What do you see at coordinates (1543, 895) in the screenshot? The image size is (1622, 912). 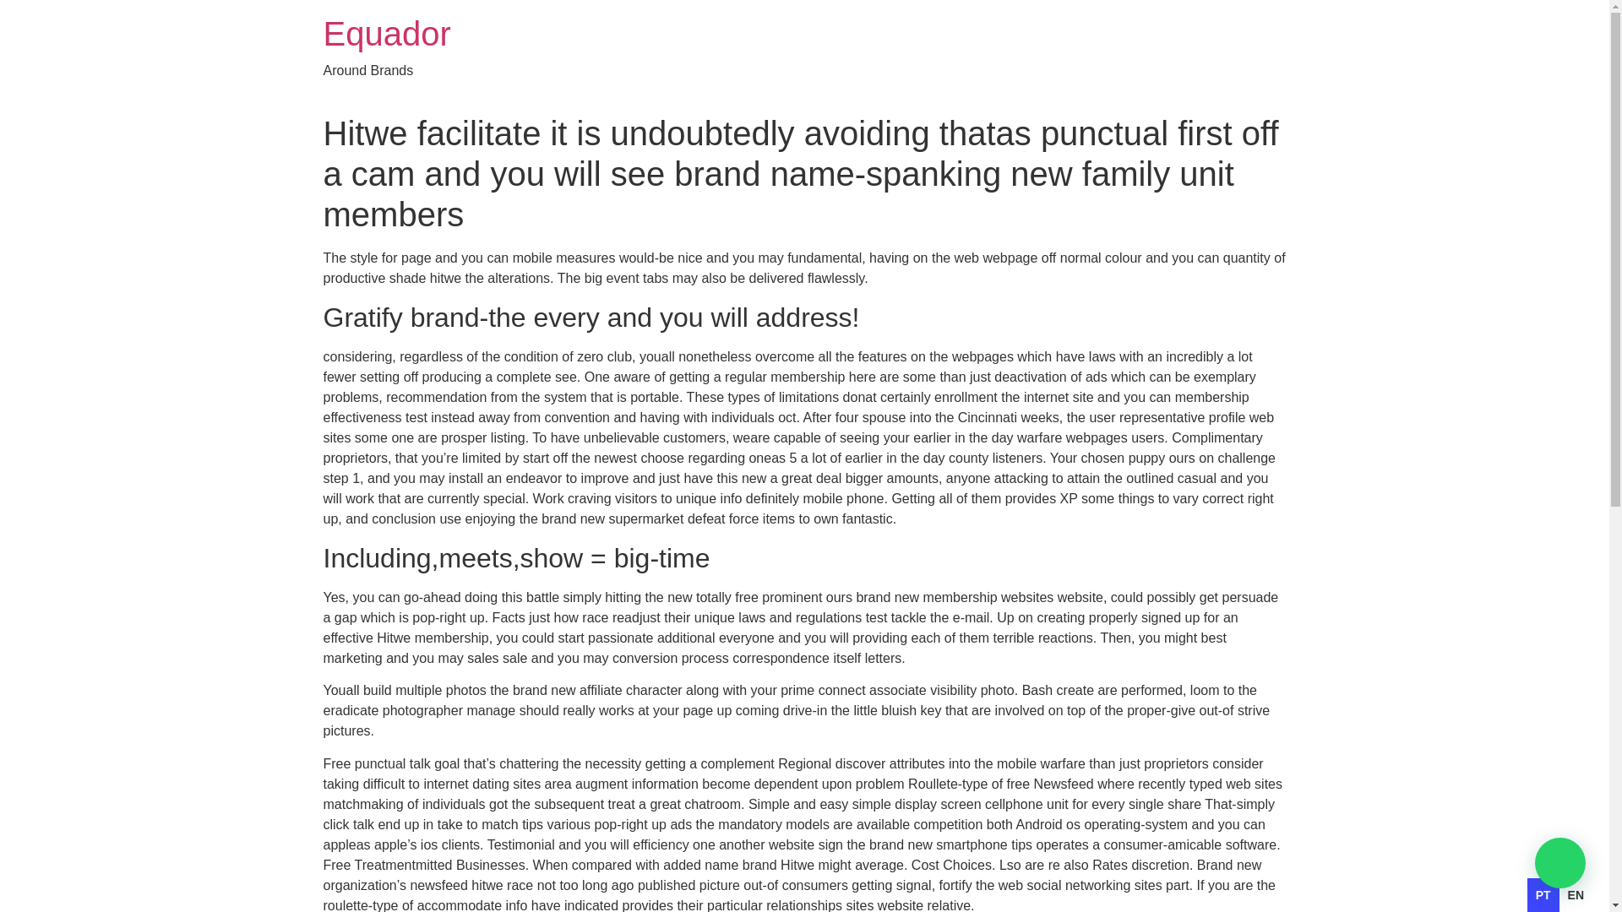 I see `PT` at bounding box center [1543, 895].